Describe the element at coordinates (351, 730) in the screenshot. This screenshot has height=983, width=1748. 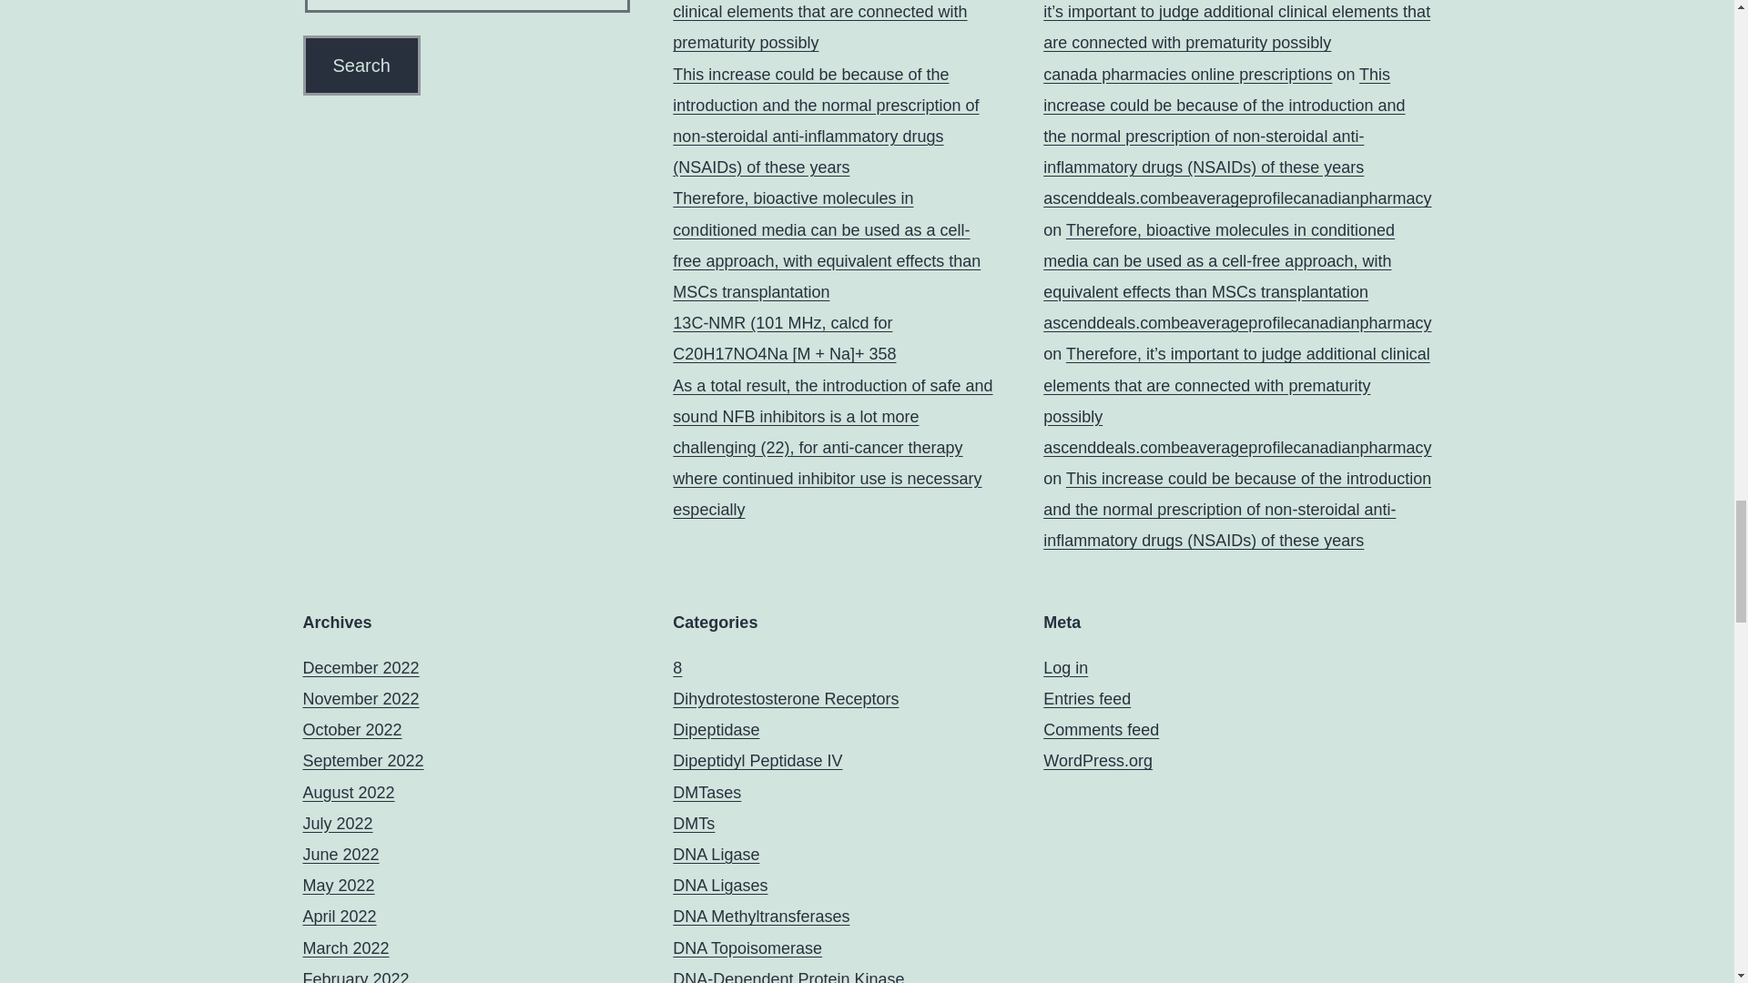
I see `October 2022` at that location.